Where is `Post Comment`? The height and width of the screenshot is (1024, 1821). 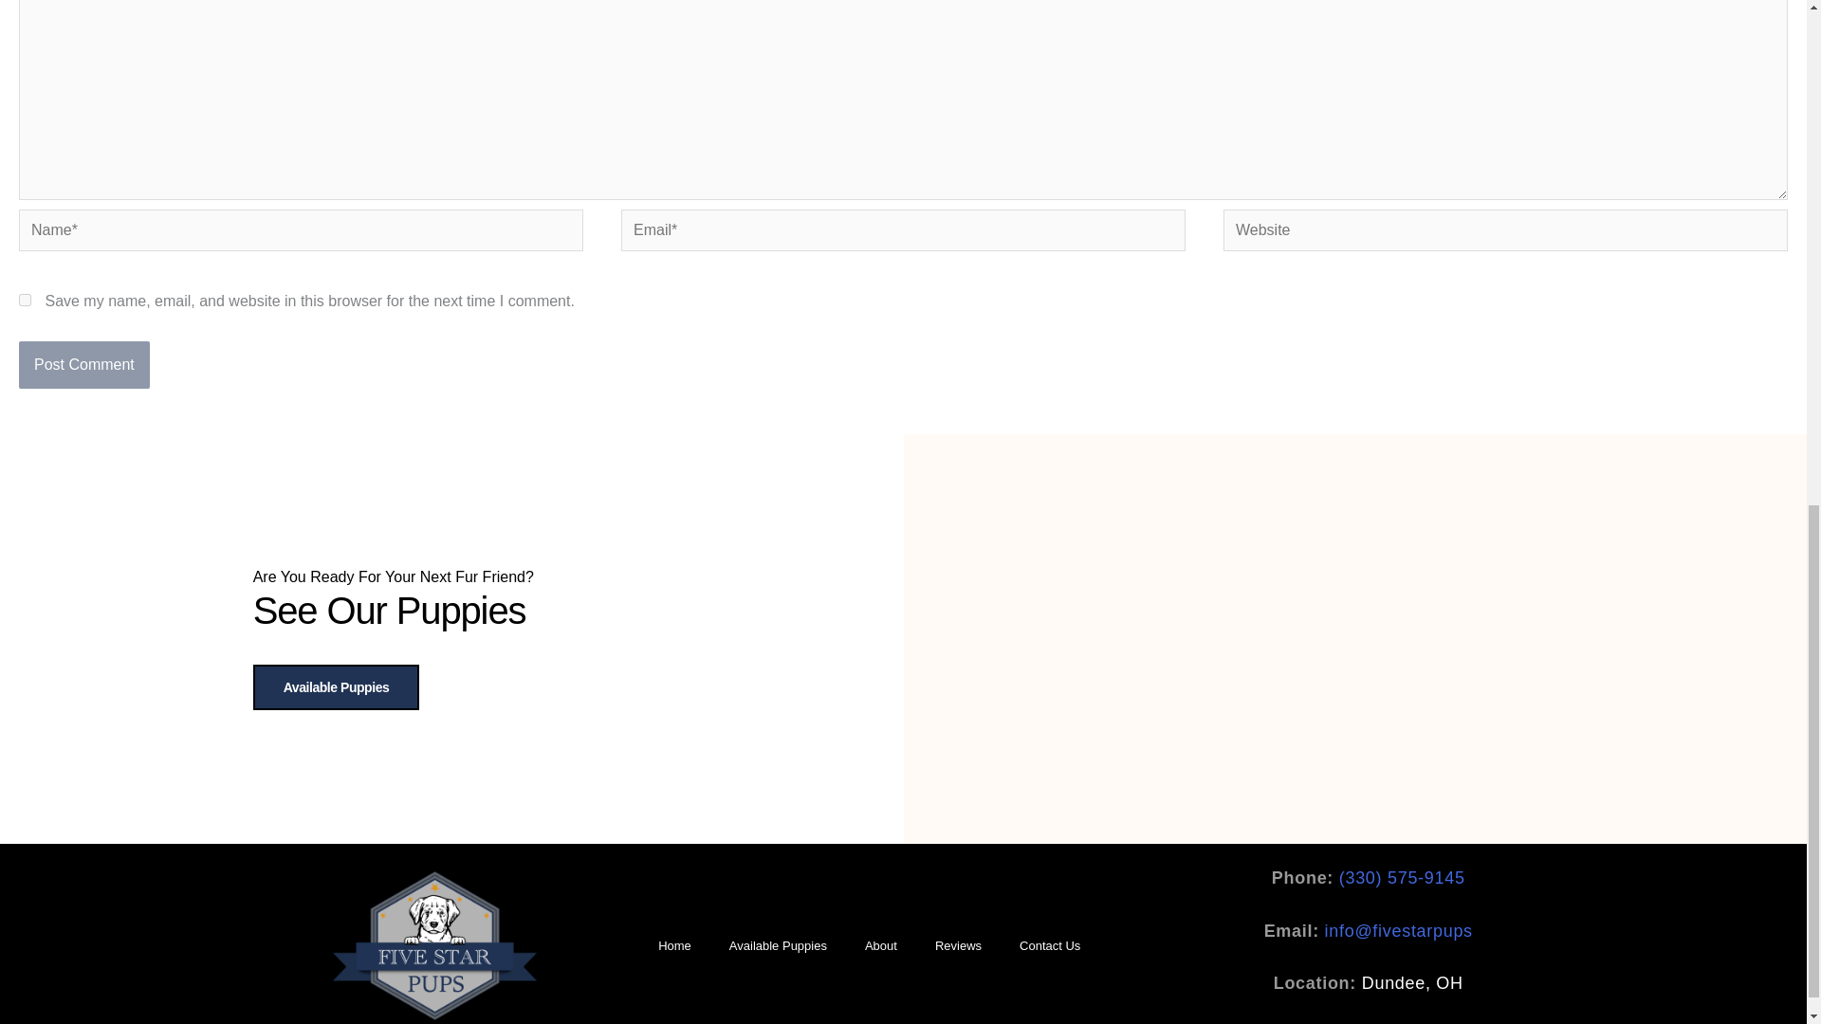
Post Comment is located at coordinates (83, 364).